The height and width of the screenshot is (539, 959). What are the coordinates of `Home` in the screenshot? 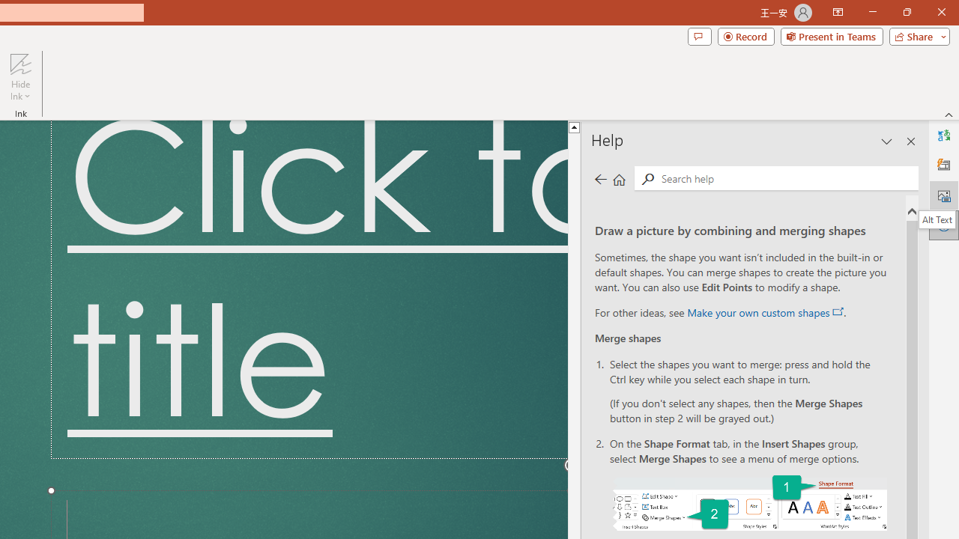 It's located at (619, 178).